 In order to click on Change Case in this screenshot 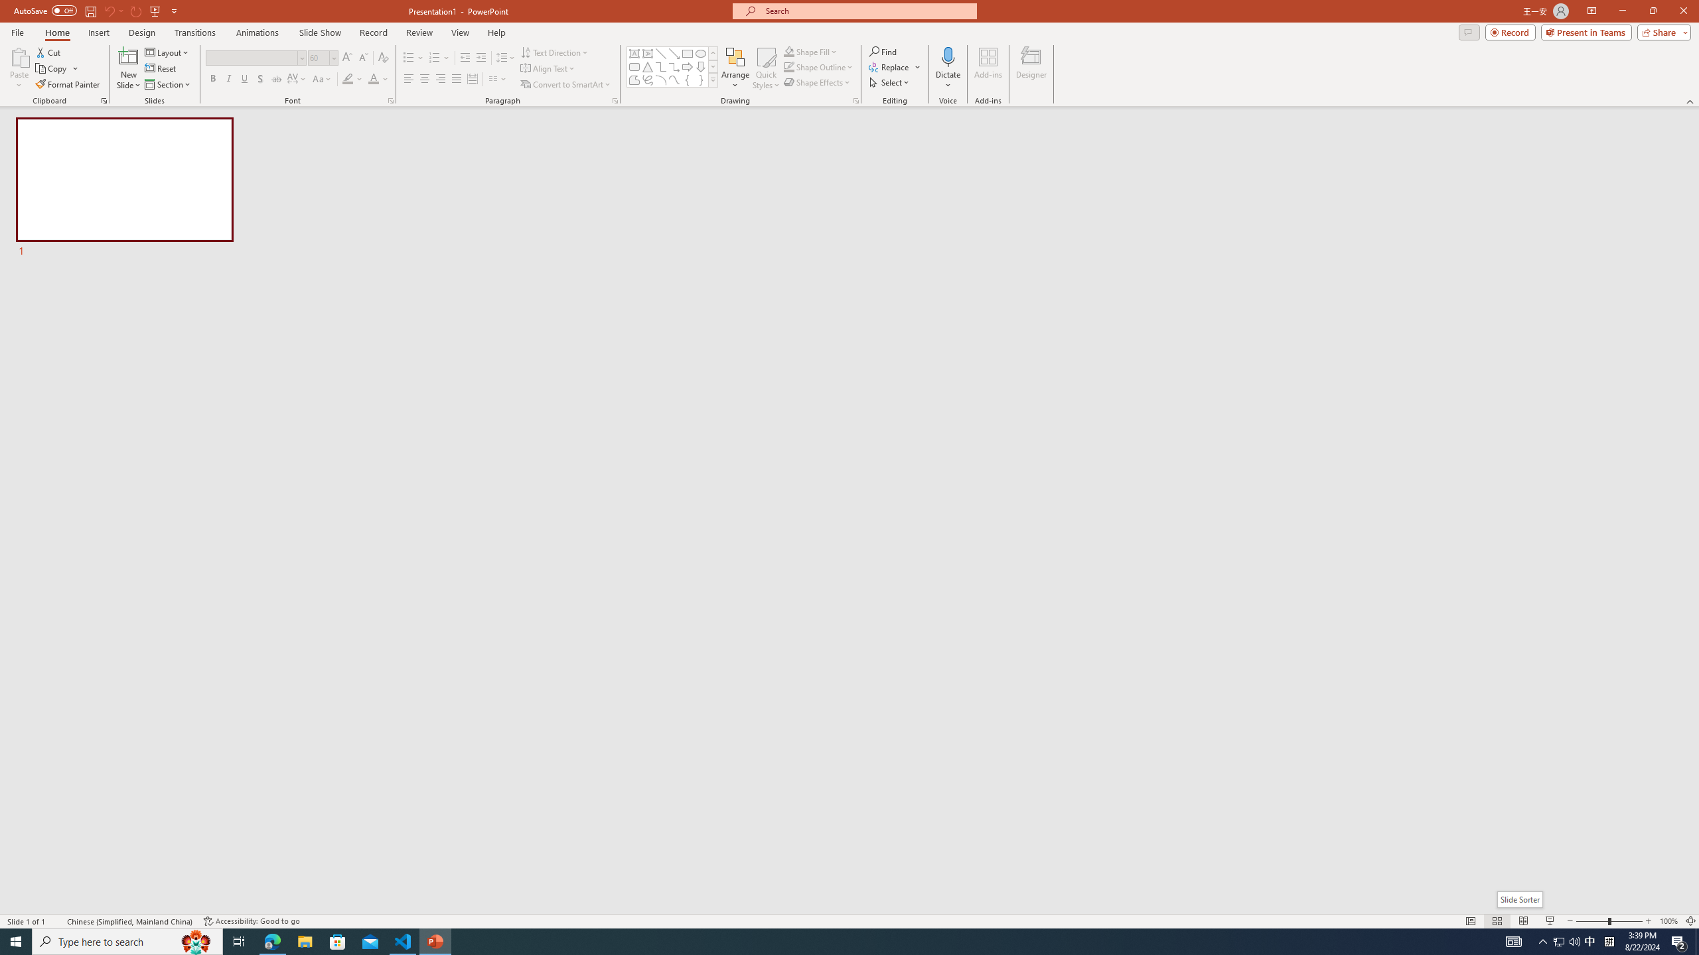, I will do `click(323, 80)`.